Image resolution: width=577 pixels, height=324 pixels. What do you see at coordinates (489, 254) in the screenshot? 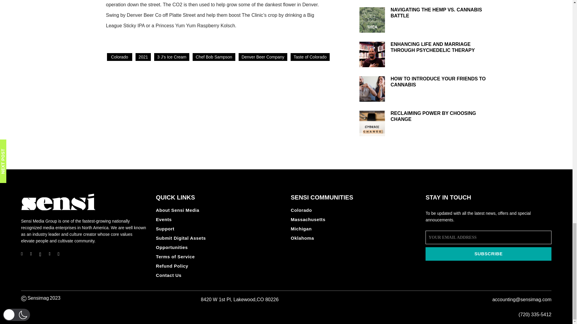
I see `Subscribe` at bounding box center [489, 254].